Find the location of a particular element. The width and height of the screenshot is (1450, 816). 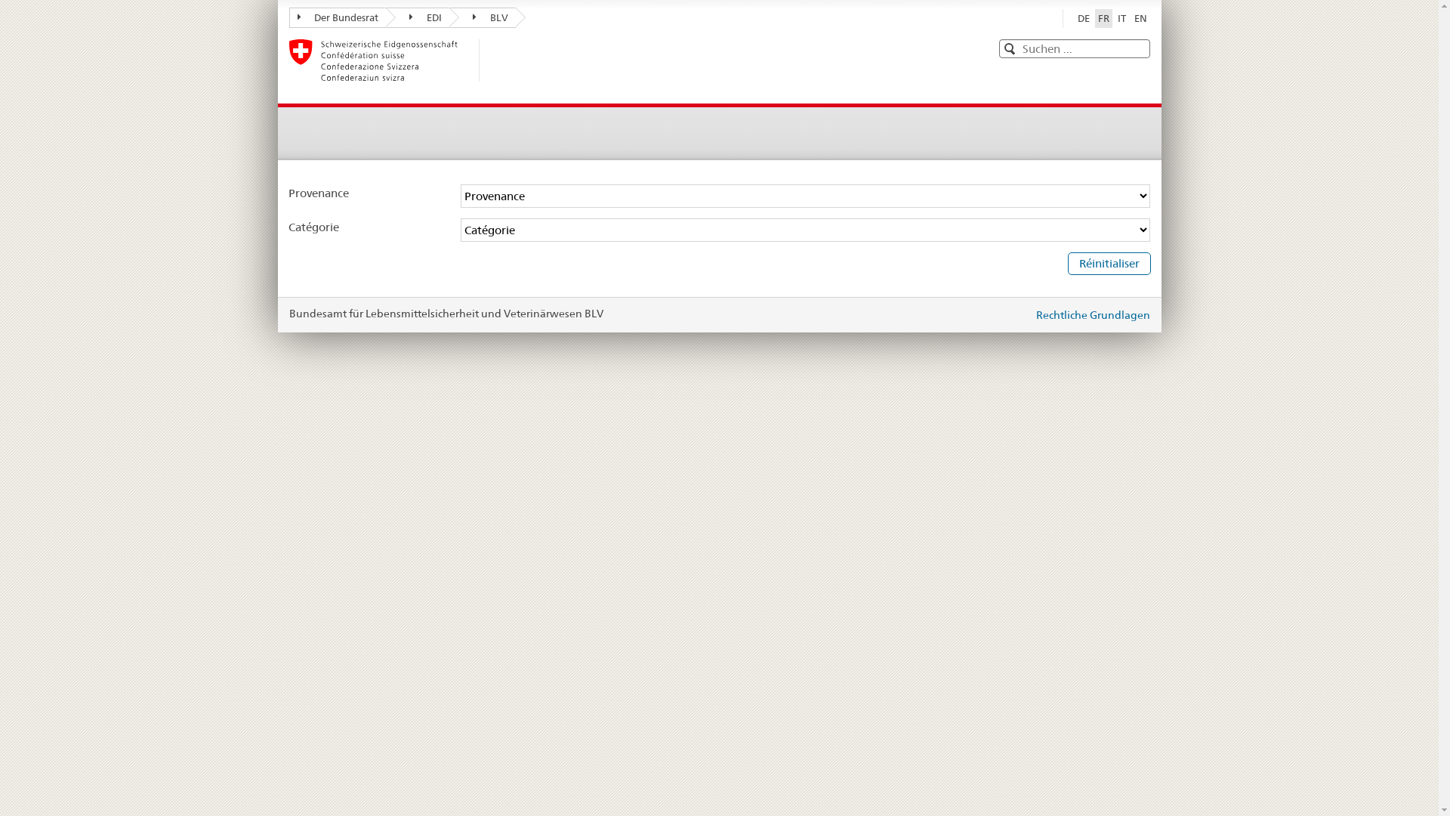

Der Bundesrat is located at coordinates (337, 18).